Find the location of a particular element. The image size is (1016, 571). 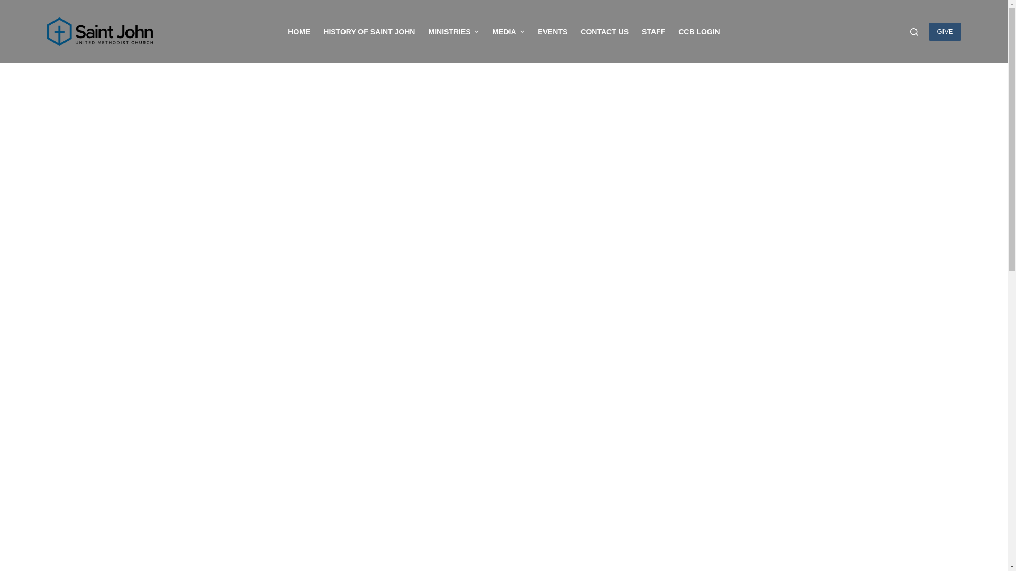

MINISTRIES is located at coordinates (453, 32).